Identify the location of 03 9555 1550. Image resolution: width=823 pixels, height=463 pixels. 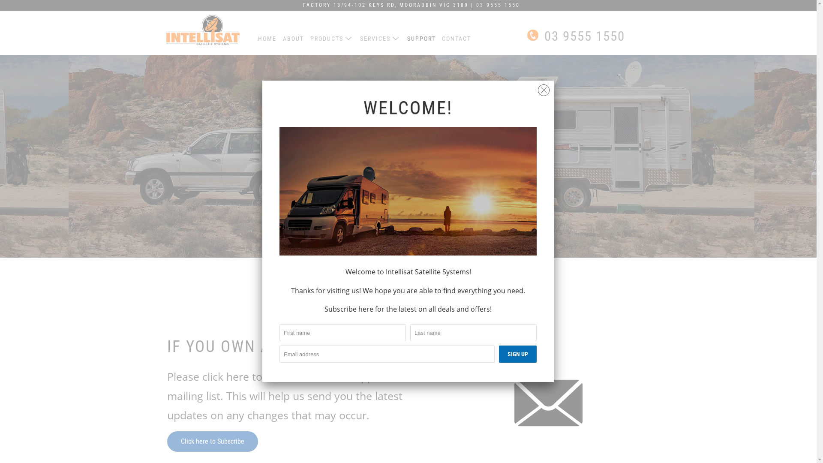
(498, 5).